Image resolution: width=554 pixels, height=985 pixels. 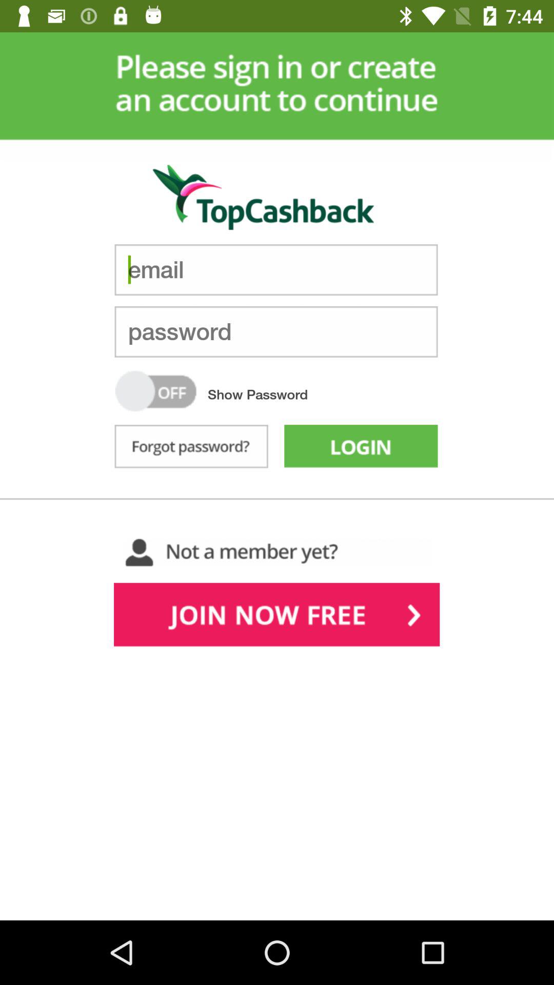 I want to click on enter email address, so click(x=276, y=270).